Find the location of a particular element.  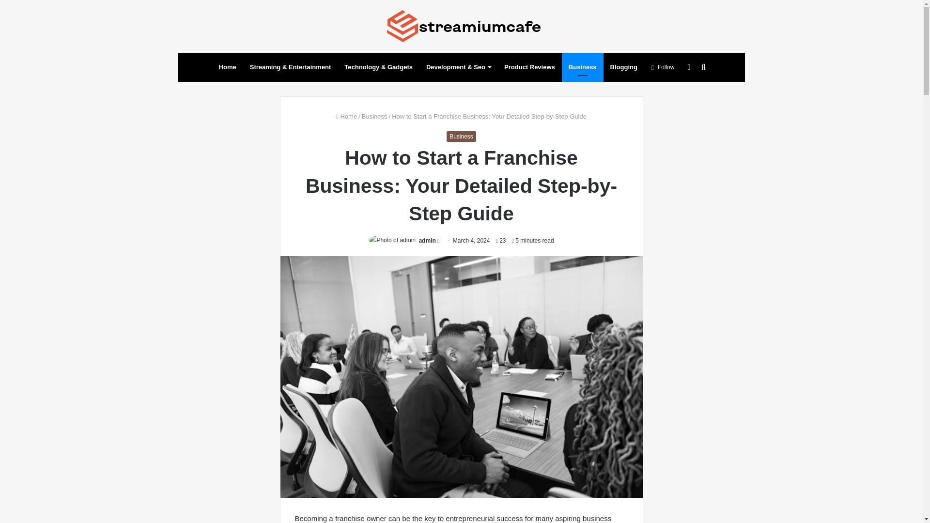

Business is located at coordinates (582, 67).